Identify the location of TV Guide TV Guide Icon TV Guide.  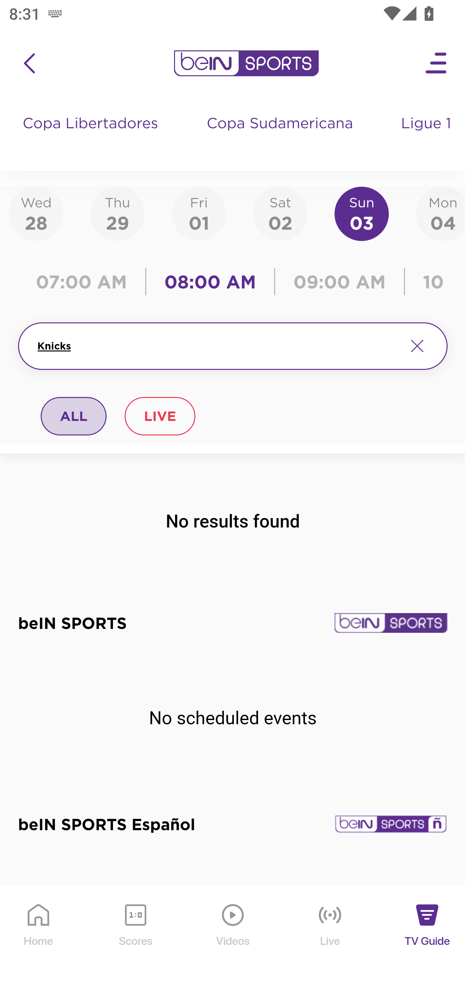
(428, 934).